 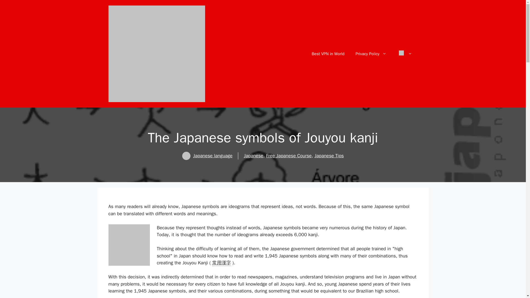 What do you see at coordinates (371, 54) in the screenshot?
I see `Privacy Policy` at bounding box center [371, 54].